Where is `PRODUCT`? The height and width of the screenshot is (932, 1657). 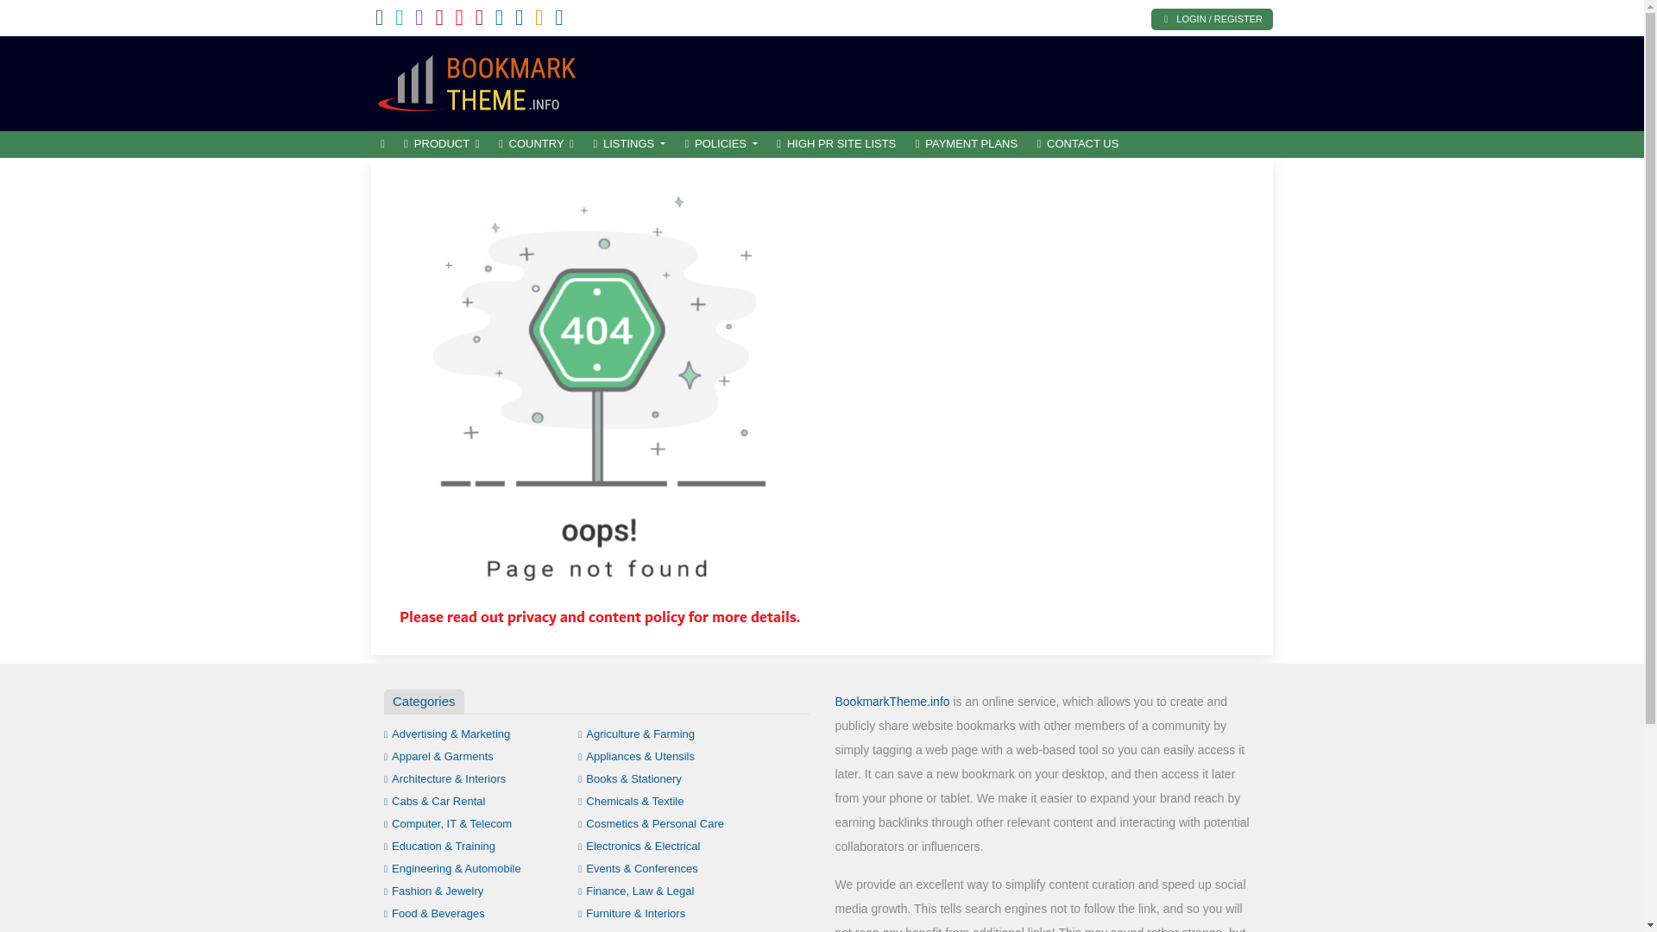
PRODUCT is located at coordinates (441, 144).